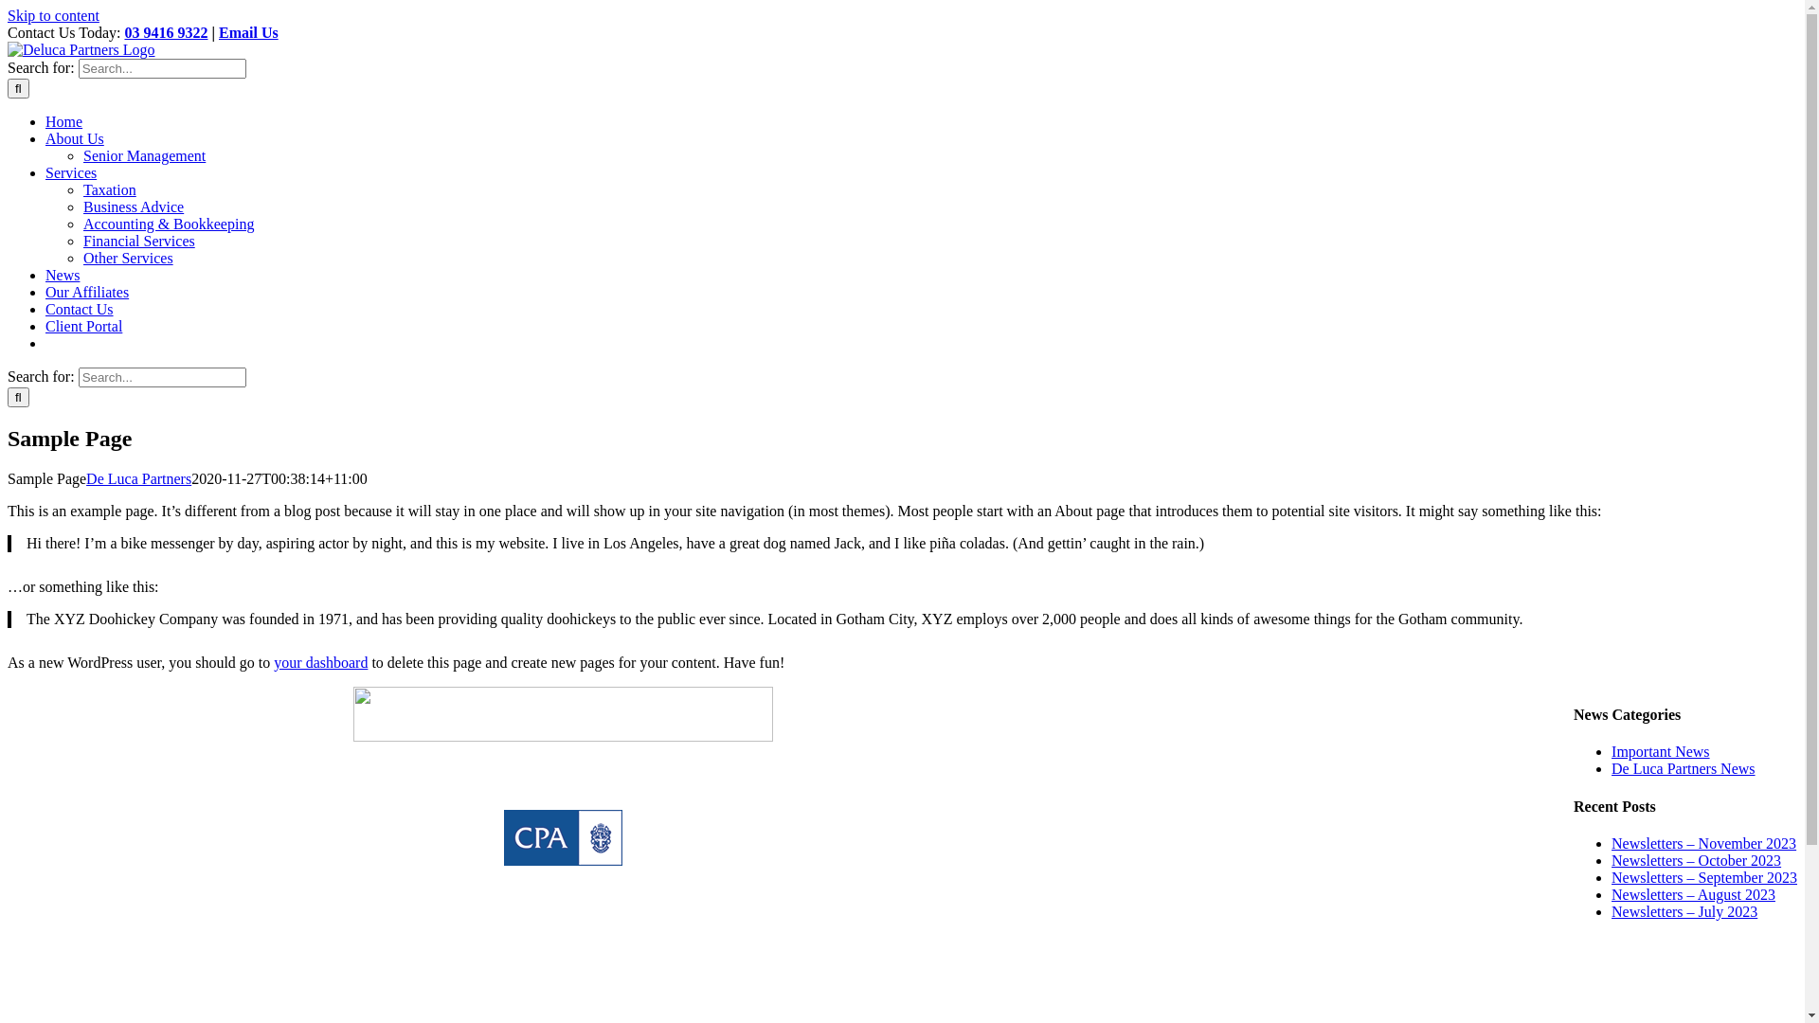  Describe the element at coordinates (63, 275) in the screenshot. I see `News` at that location.